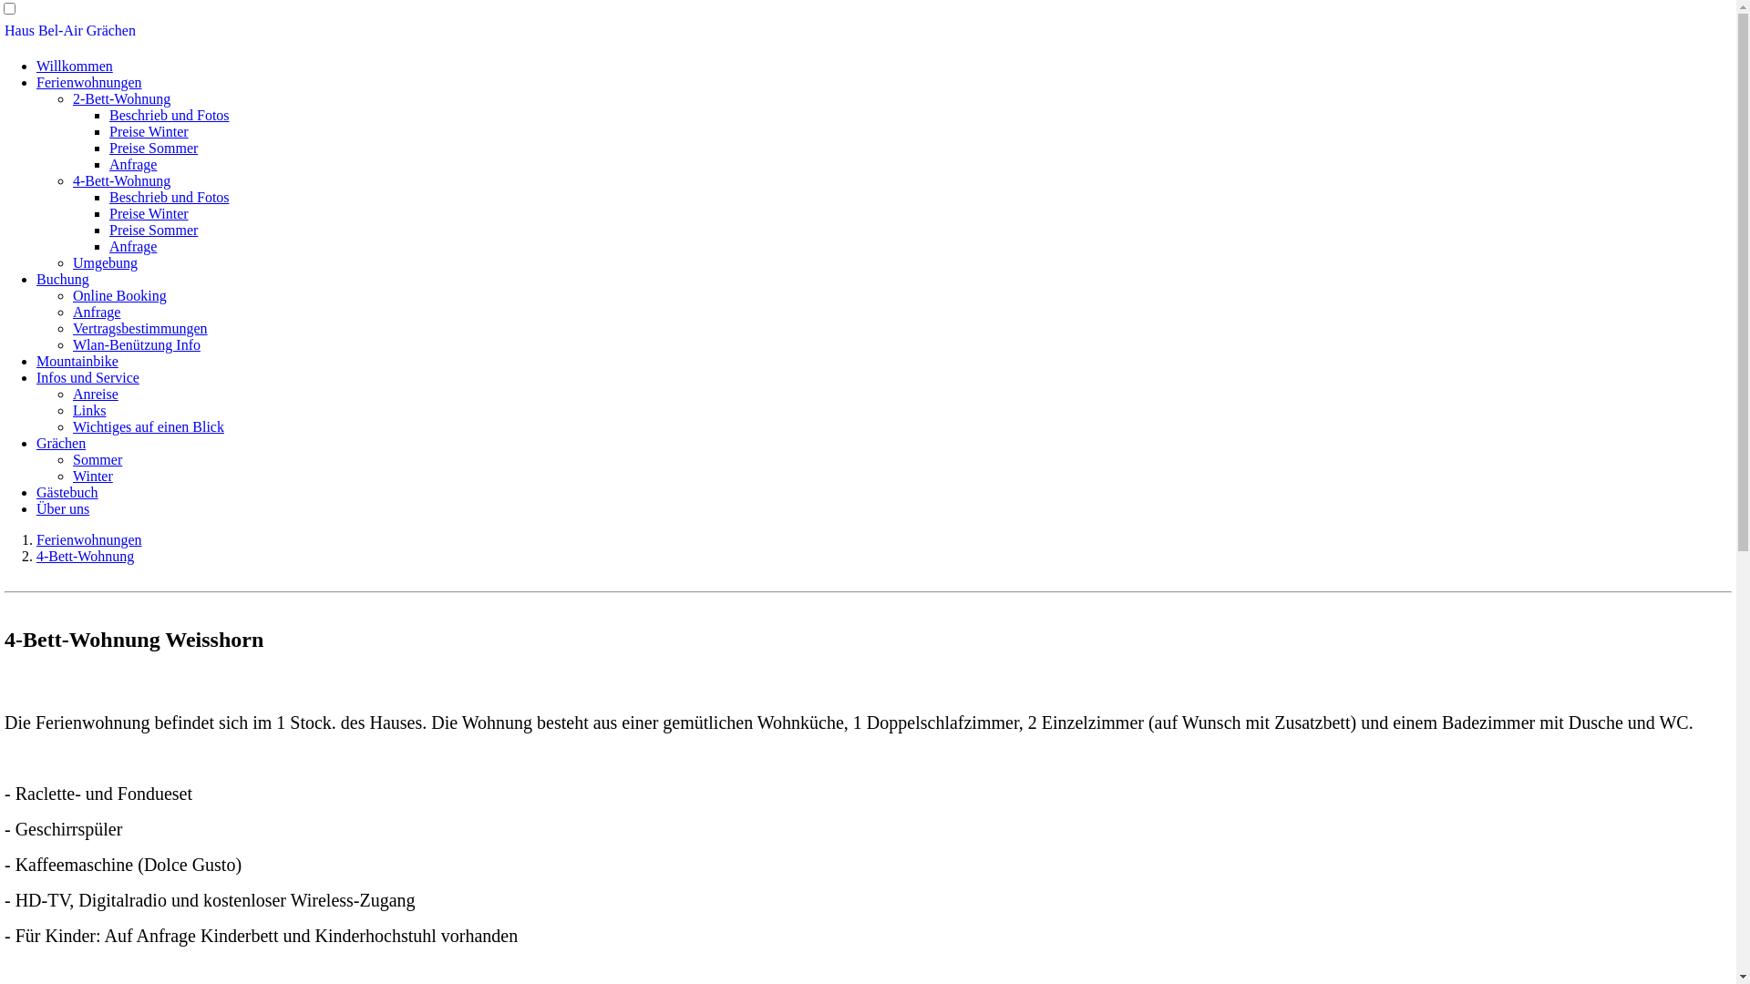 This screenshot has height=984, width=1750. I want to click on Infos und Service, so click(87, 377).